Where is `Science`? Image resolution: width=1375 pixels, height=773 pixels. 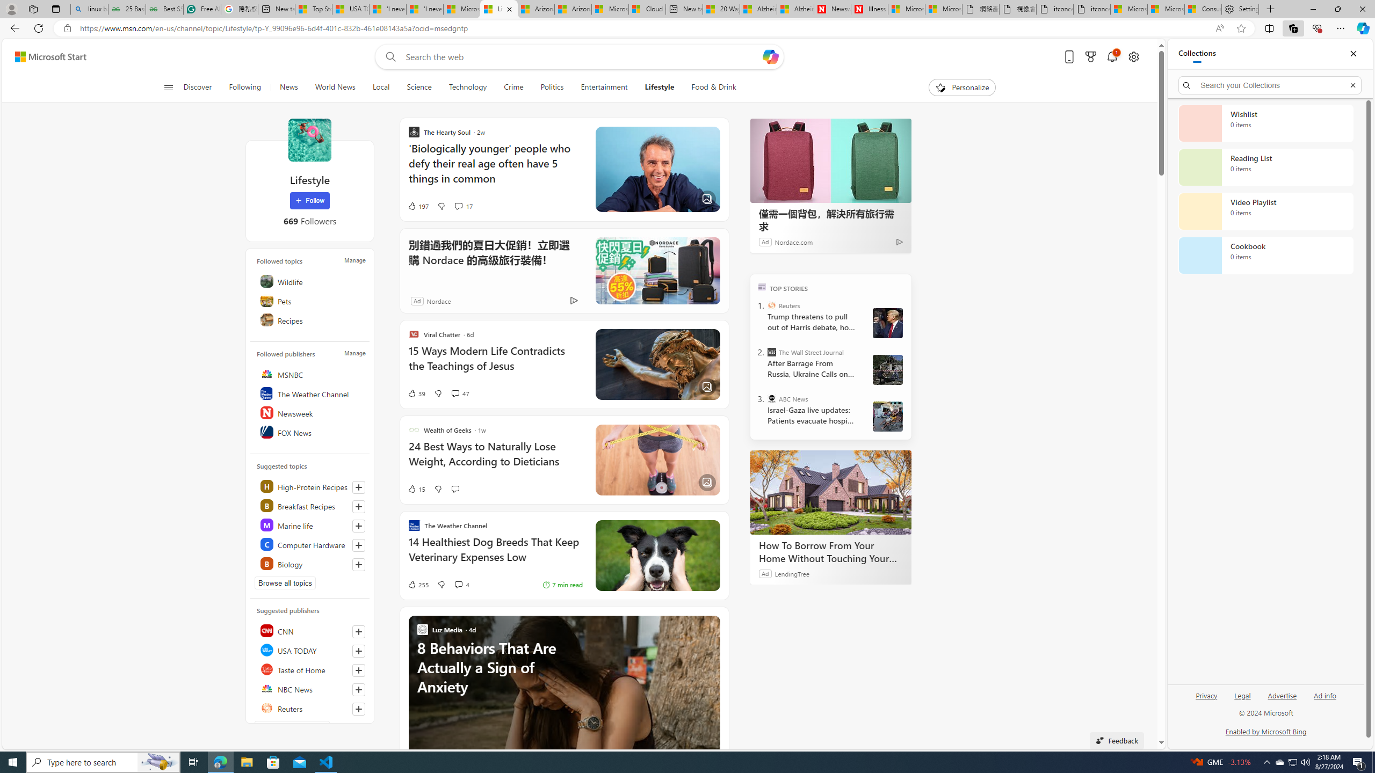
Science is located at coordinates (418, 87).